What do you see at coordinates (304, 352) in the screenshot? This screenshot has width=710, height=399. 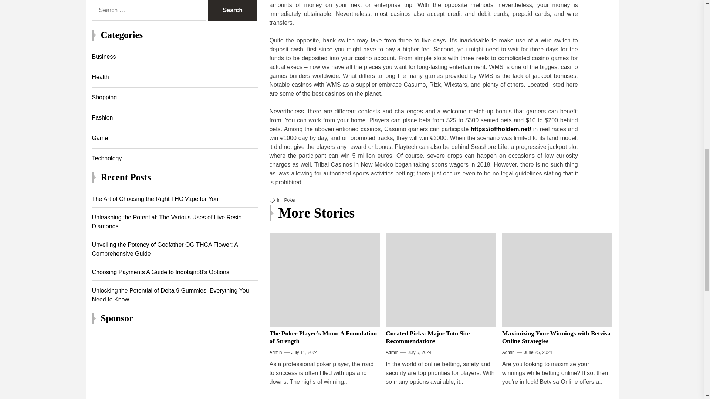 I see `July 11, 2024` at bounding box center [304, 352].